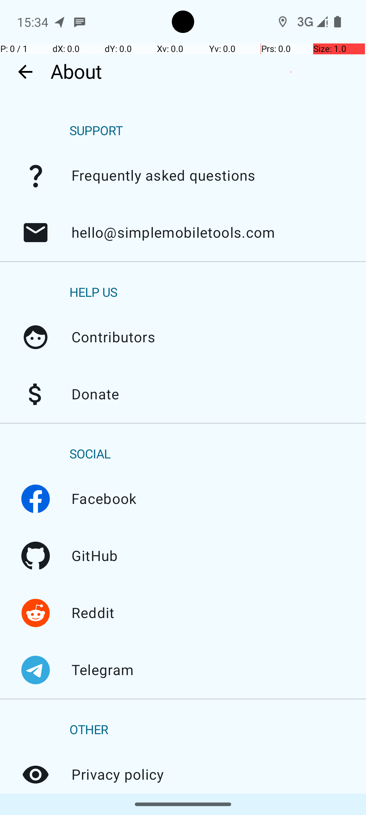 The image size is (366, 815). I want to click on SOCIAL, so click(90, 454).